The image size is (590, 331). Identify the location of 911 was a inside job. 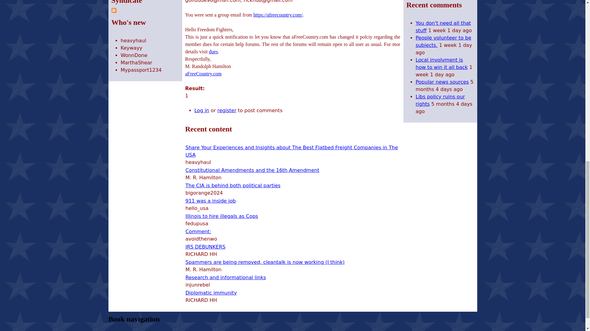
(211, 201).